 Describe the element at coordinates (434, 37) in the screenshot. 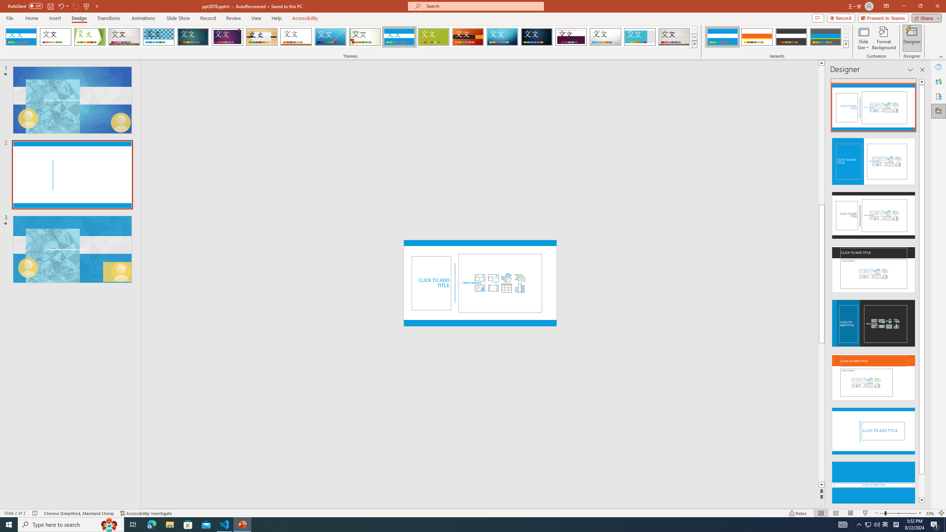

I see `Basis` at that location.